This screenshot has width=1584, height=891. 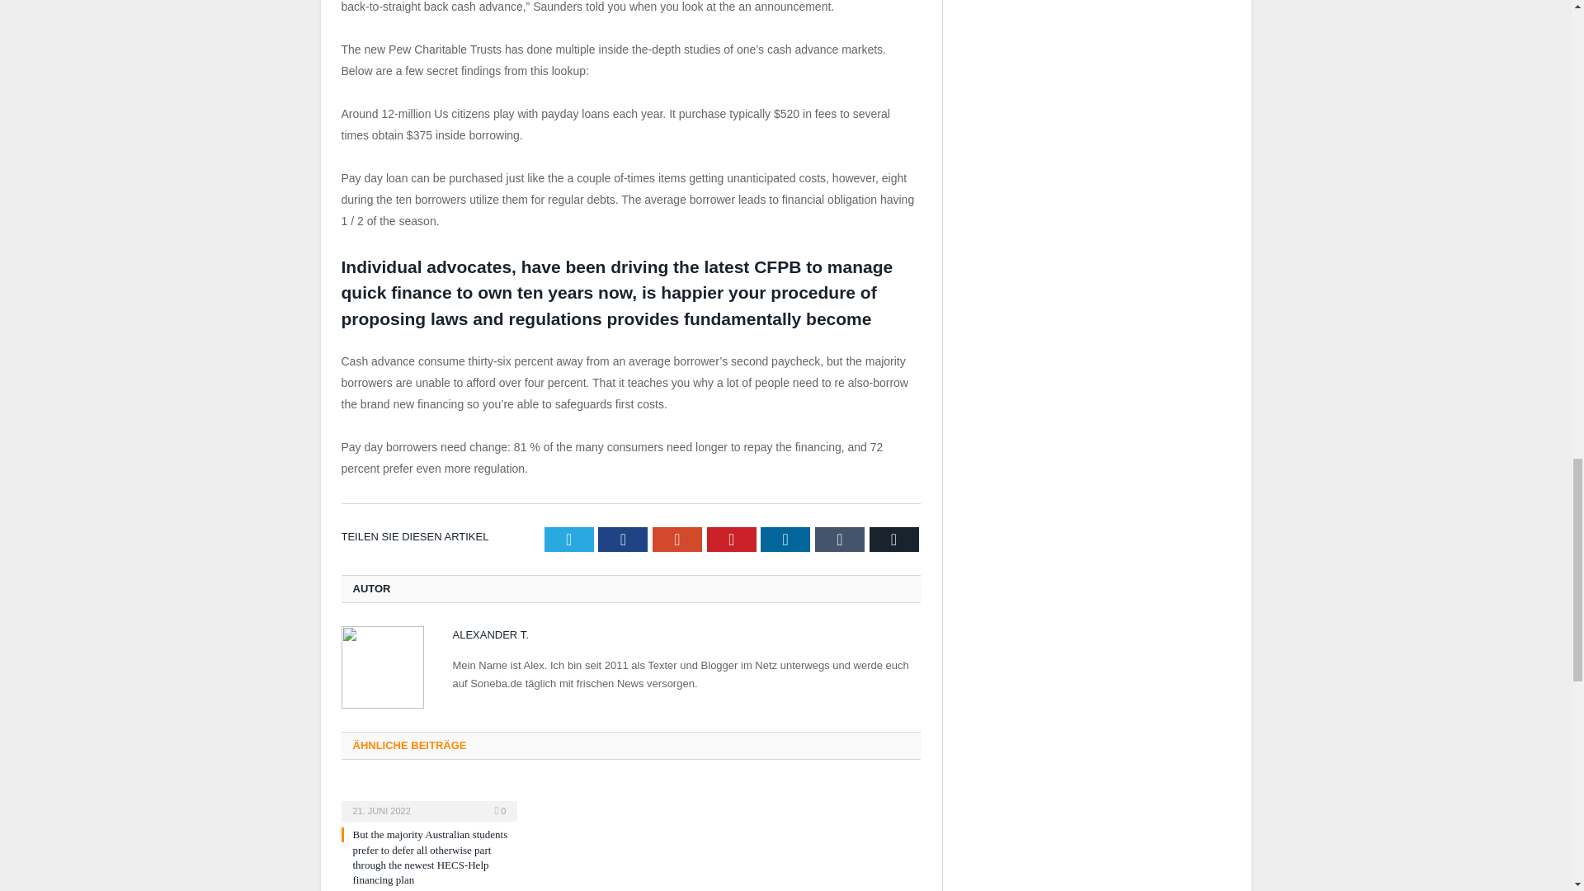 I want to click on Tumblr, so click(x=840, y=540).